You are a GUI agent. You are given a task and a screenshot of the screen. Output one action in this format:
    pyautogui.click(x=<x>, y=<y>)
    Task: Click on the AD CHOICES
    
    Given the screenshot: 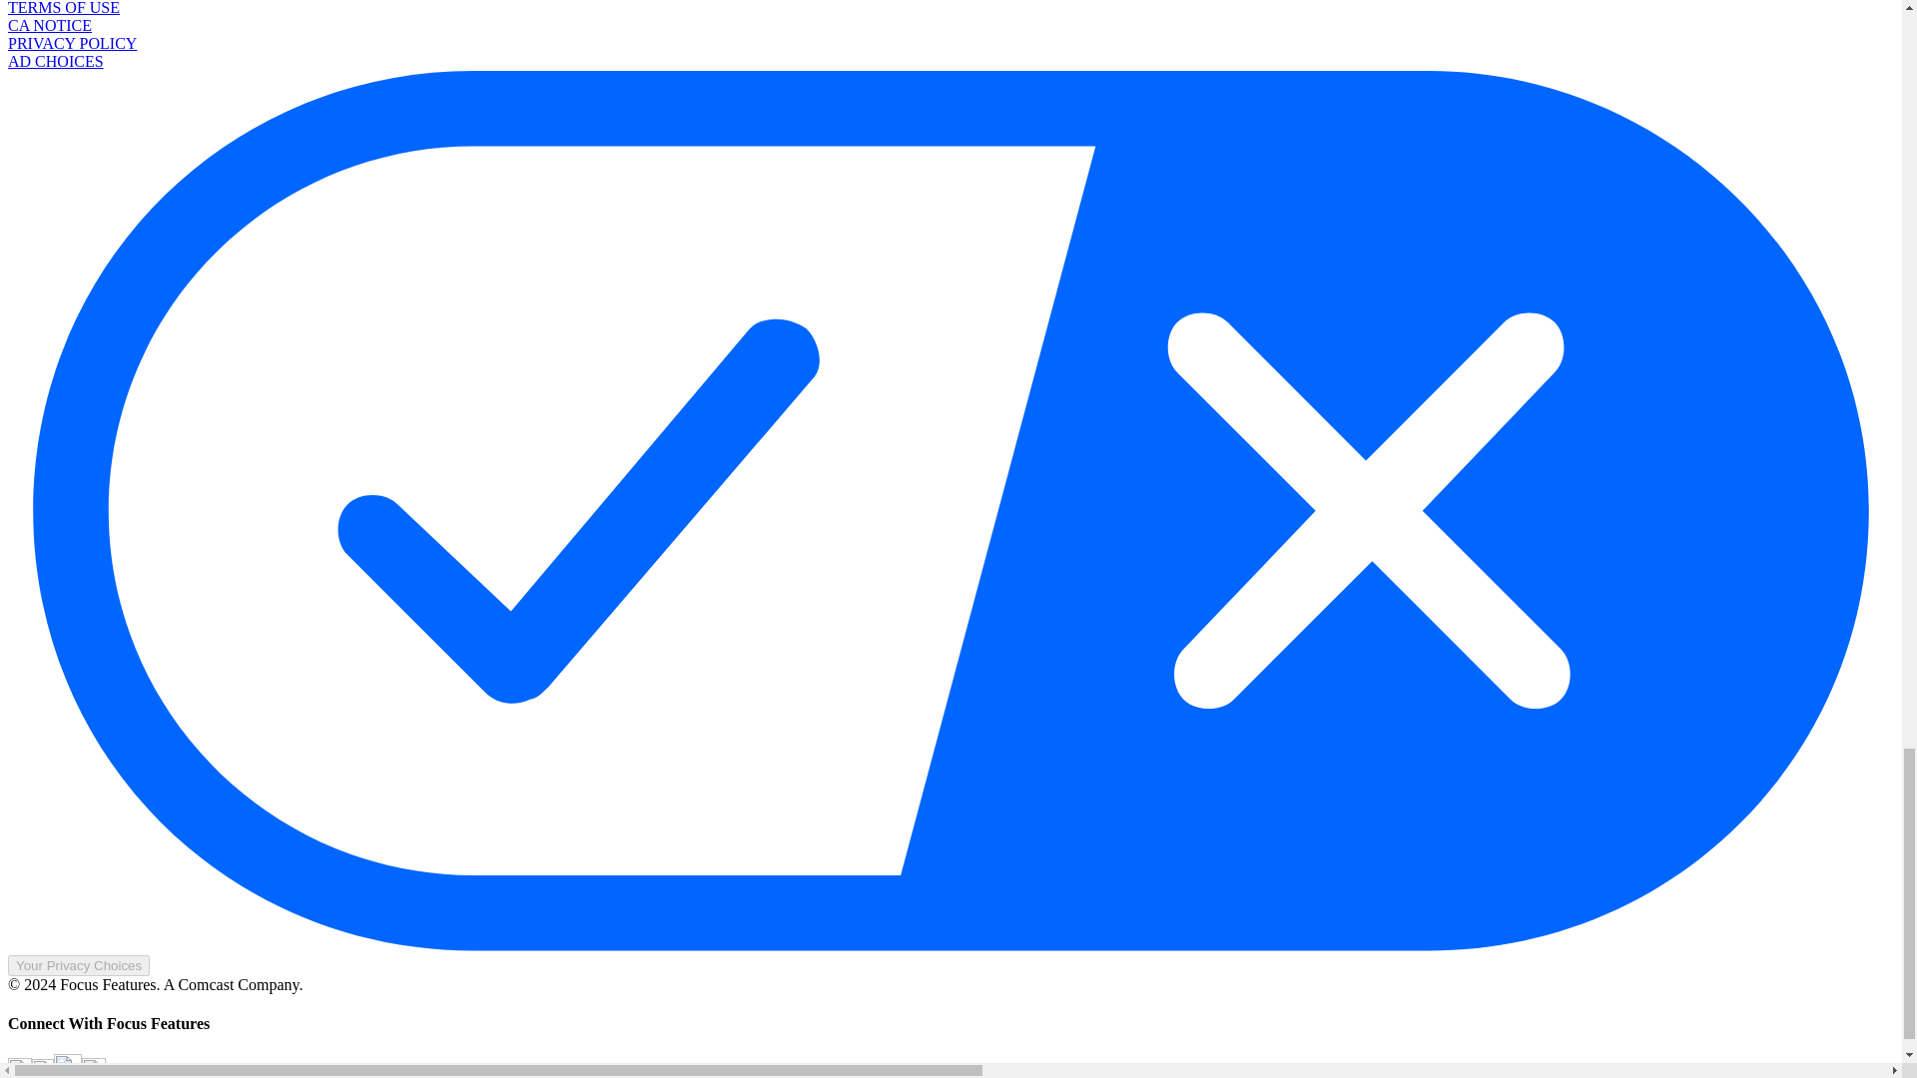 What is the action you would take?
    pyautogui.click(x=55, y=61)
    